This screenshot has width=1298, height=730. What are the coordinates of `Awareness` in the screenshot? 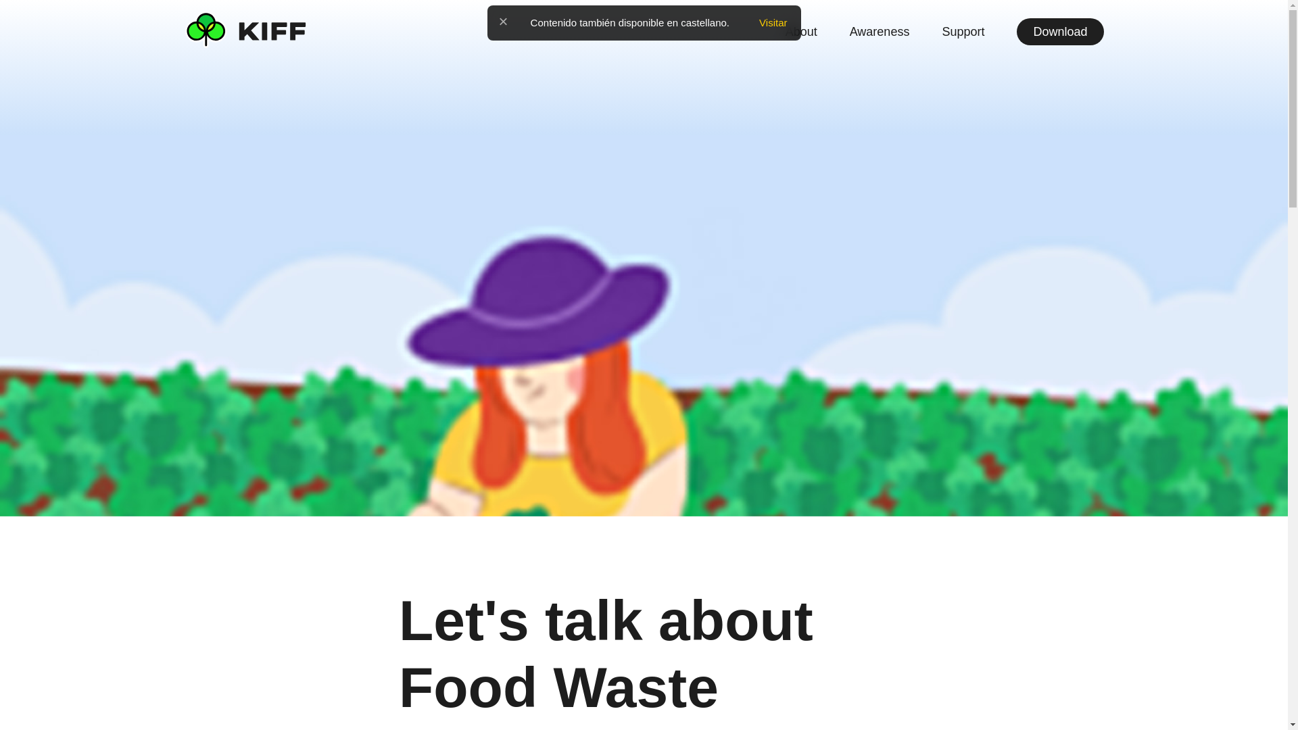 It's located at (880, 31).